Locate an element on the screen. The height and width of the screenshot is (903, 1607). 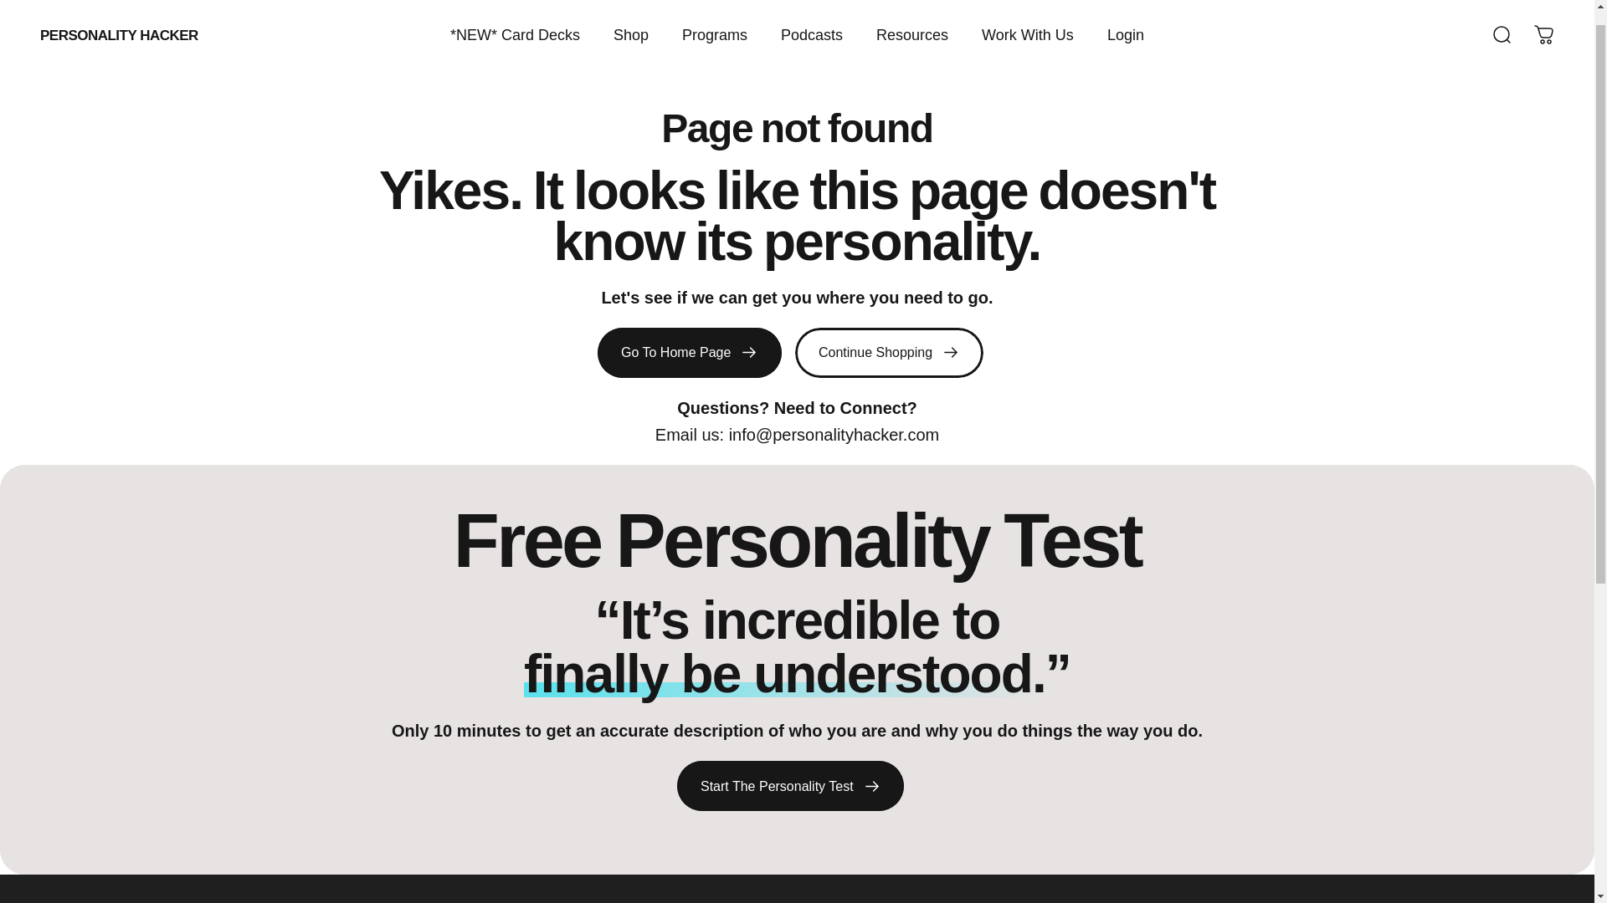
PERSONALITY HACKER is located at coordinates (119, 13).